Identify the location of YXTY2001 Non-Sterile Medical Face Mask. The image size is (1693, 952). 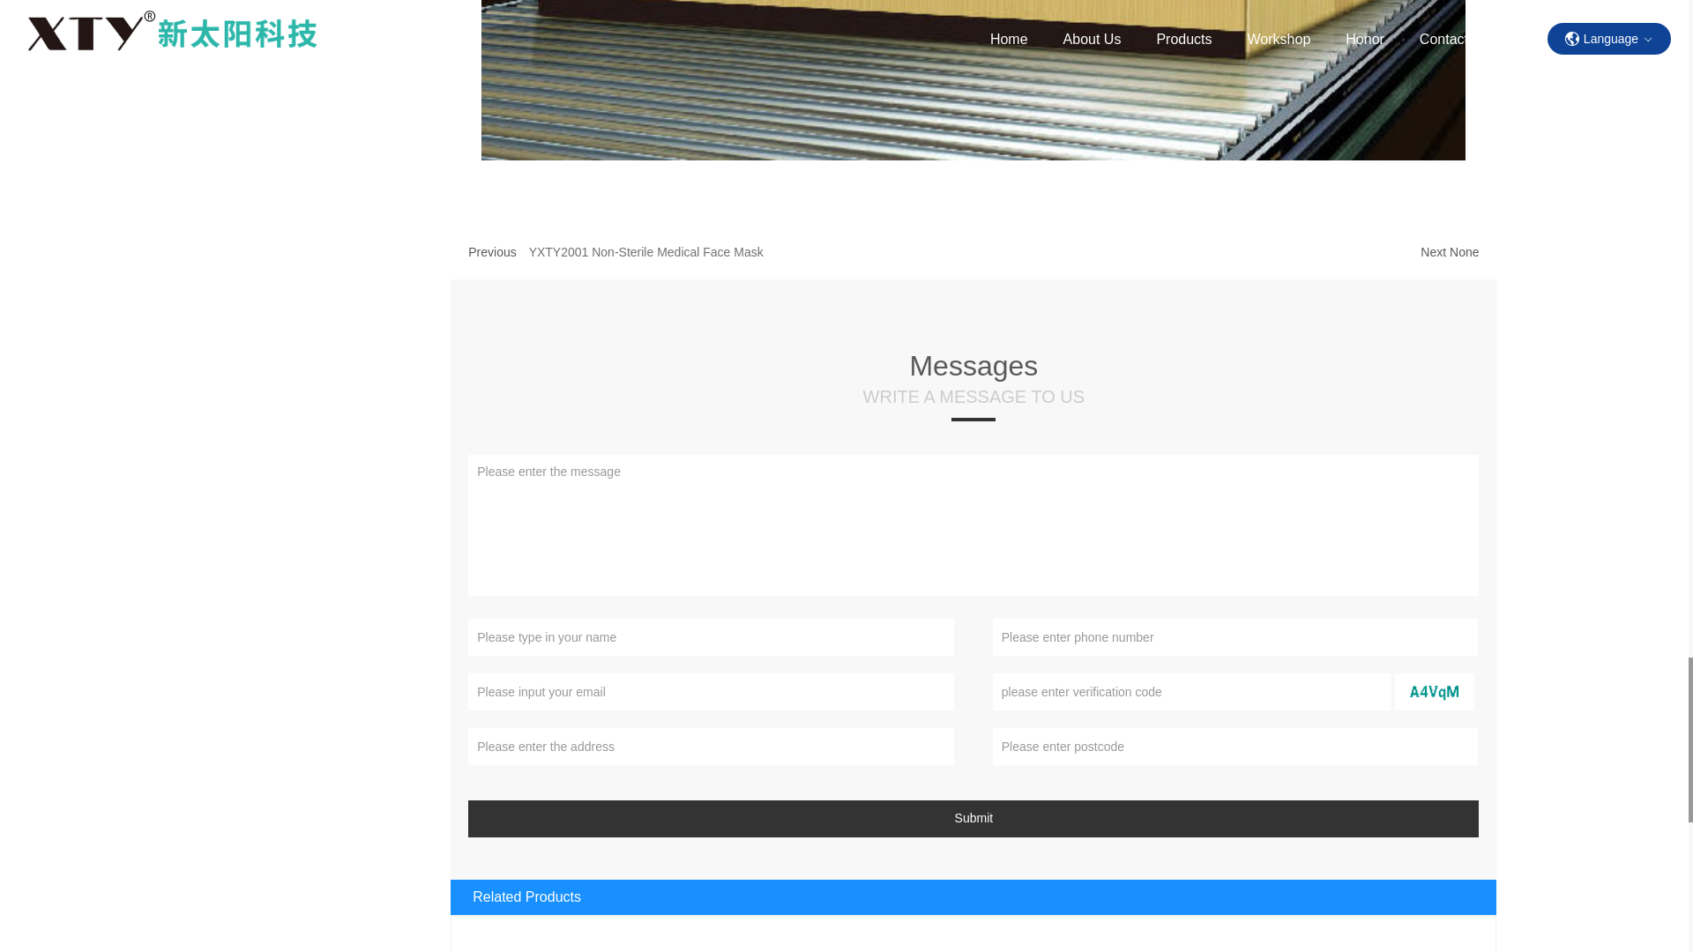
(645, 251).